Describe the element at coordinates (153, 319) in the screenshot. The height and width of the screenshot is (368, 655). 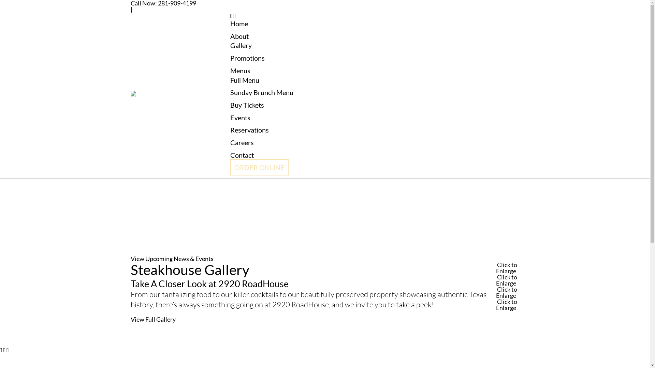
I see `View Full Gallery` at that location.